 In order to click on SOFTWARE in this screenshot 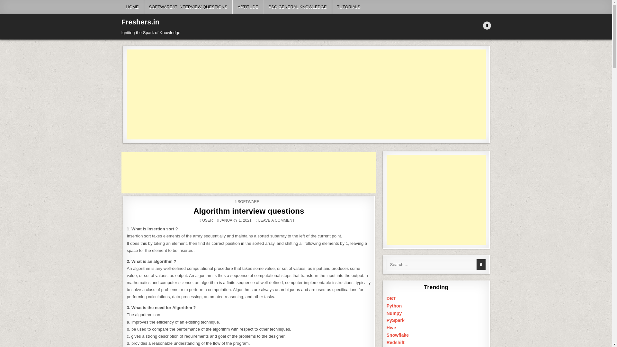, I will do `click(132, 7)`.